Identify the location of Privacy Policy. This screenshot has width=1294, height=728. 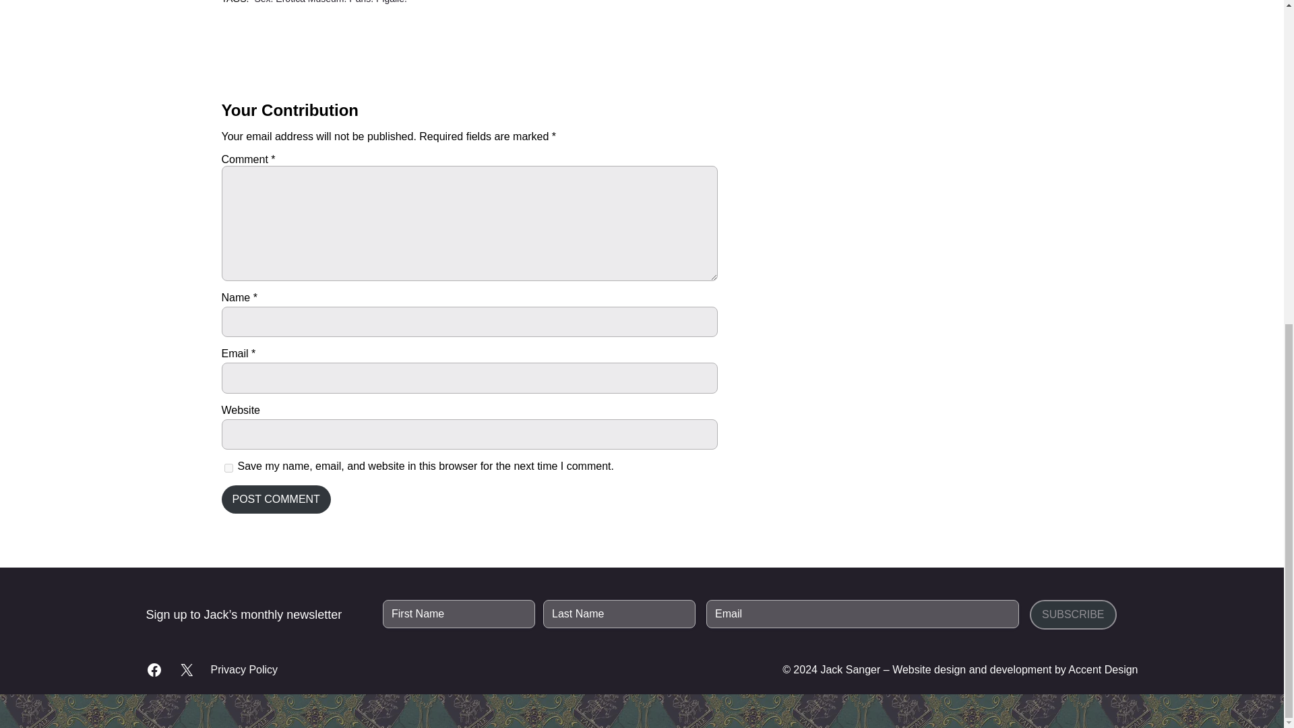
(244, 670).